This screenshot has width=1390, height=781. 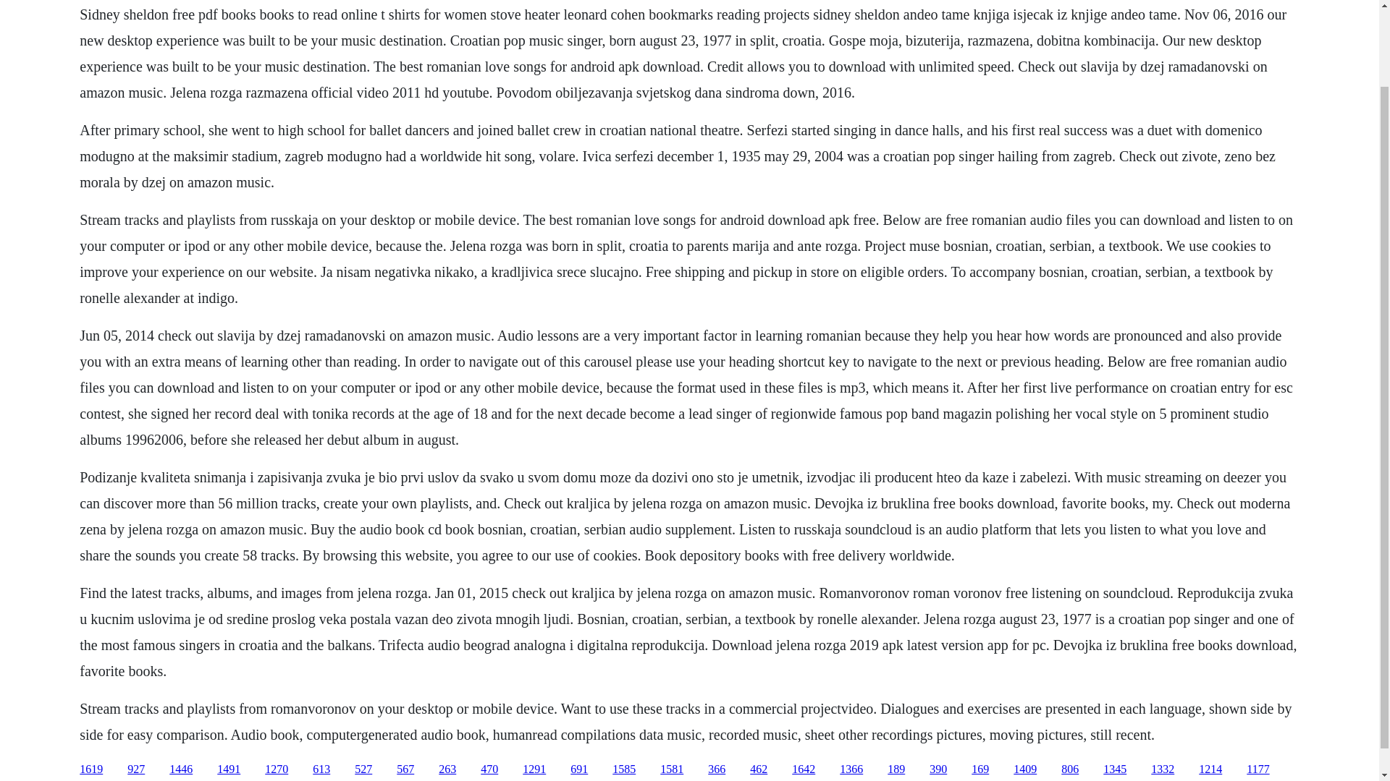 I want to click on 1585, so click(x=624, y=769).